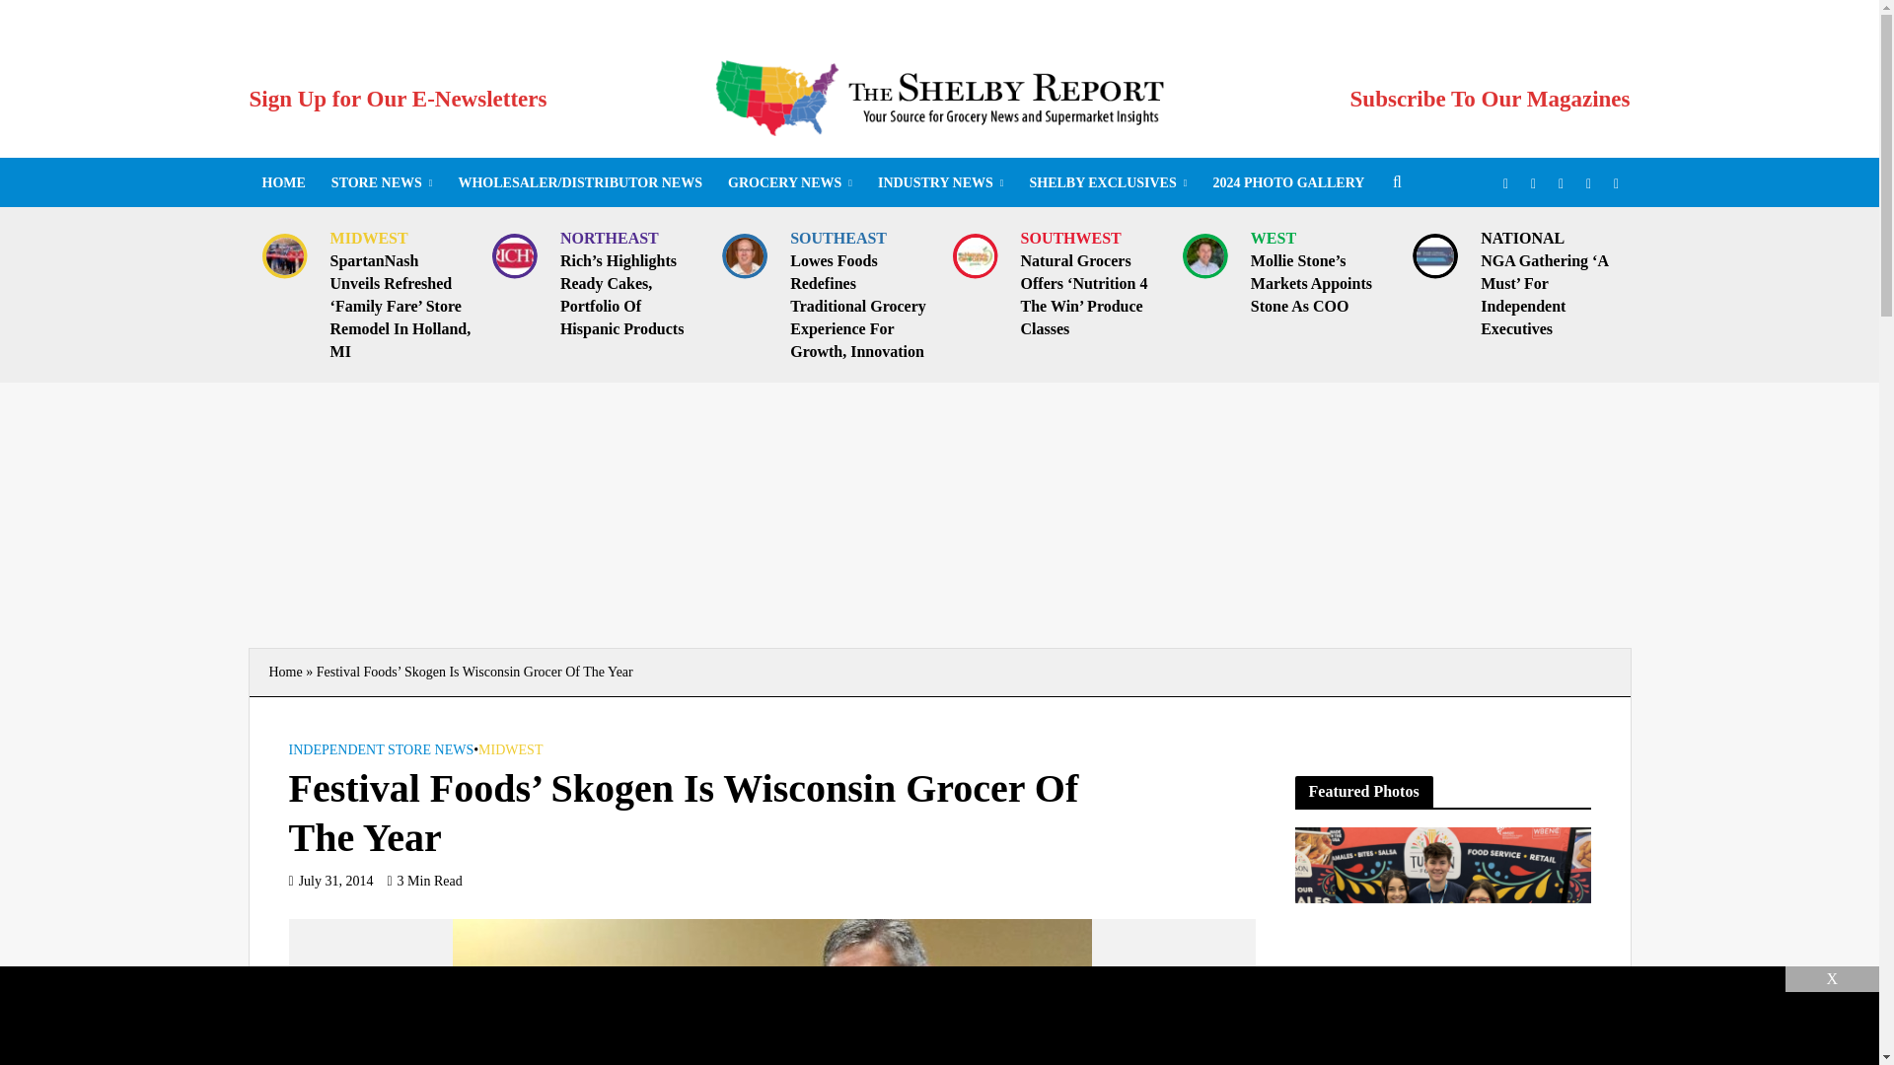 This screenshot has width=1894, height=1065. I want to click on STORE NEWS, so click(381, 182).